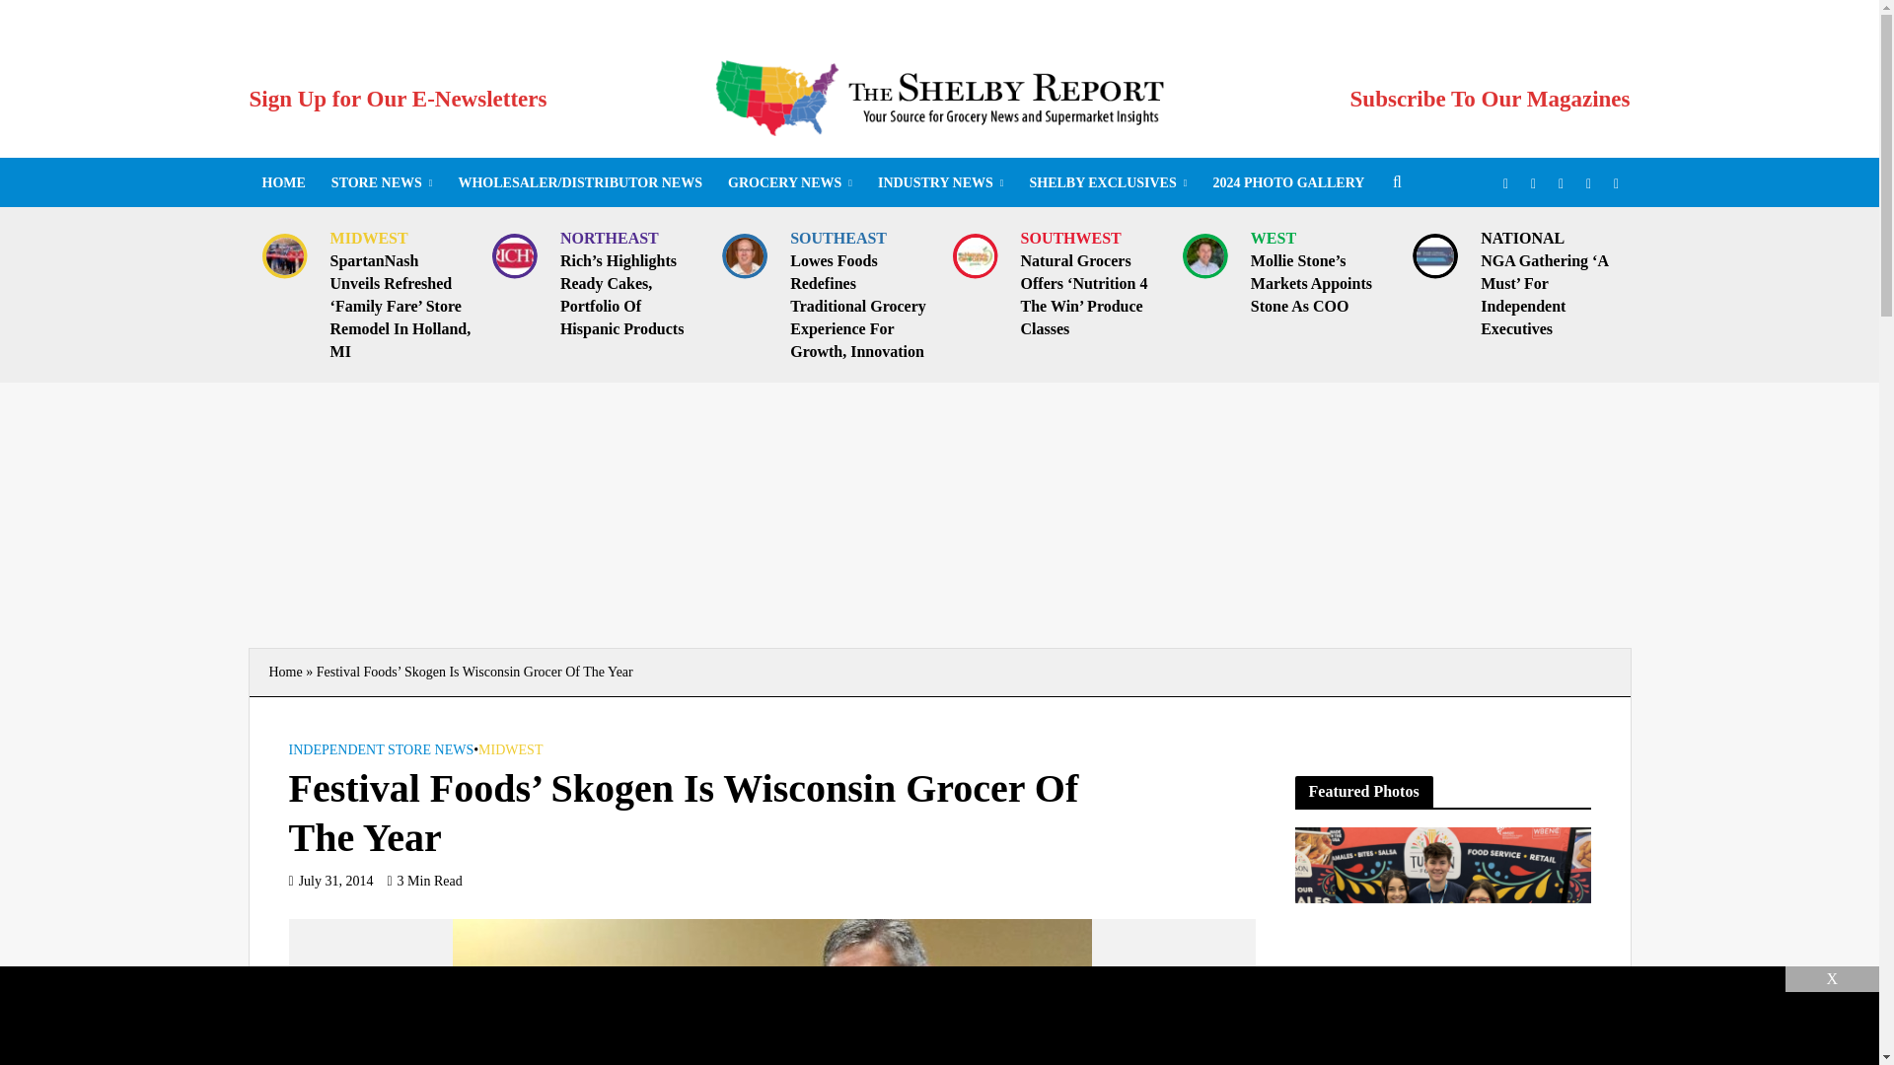 This screenshot has width=1894, height=1065. I want to click on STORE NEWS, so click(381, 182).